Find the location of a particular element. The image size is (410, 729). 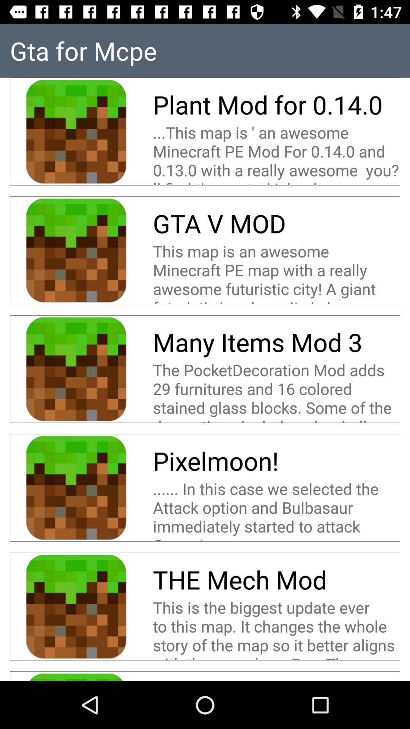

swipe to the the pocketdecoration mod app is located at coordinates (276, 391).